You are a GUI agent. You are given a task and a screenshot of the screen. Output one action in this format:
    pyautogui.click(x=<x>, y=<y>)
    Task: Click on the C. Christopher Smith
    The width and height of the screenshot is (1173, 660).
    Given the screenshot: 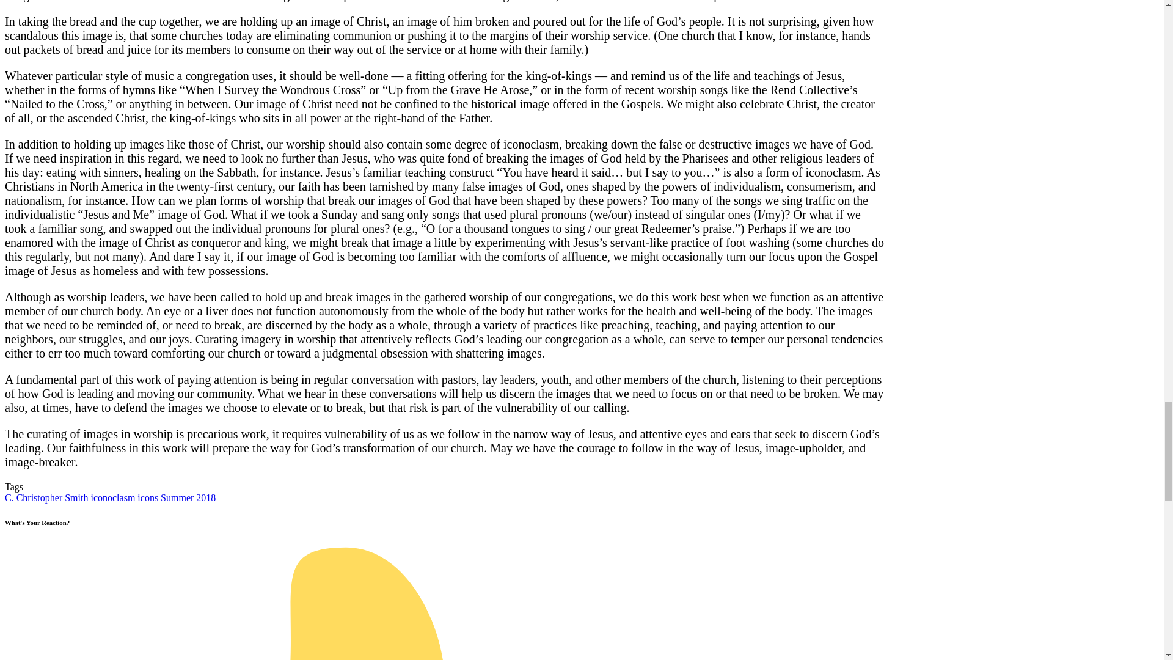 What is the action you would take?
    pyautogui.click(x=46, y=497)
    